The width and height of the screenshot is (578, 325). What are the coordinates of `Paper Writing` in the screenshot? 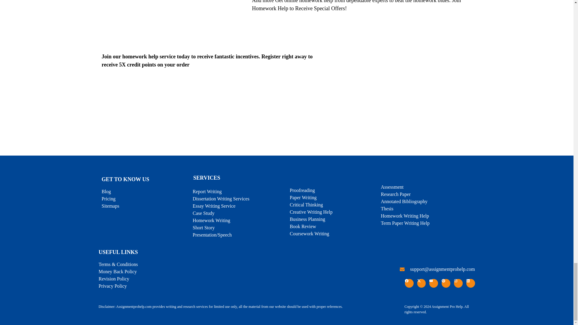 It's located at (334, 197).